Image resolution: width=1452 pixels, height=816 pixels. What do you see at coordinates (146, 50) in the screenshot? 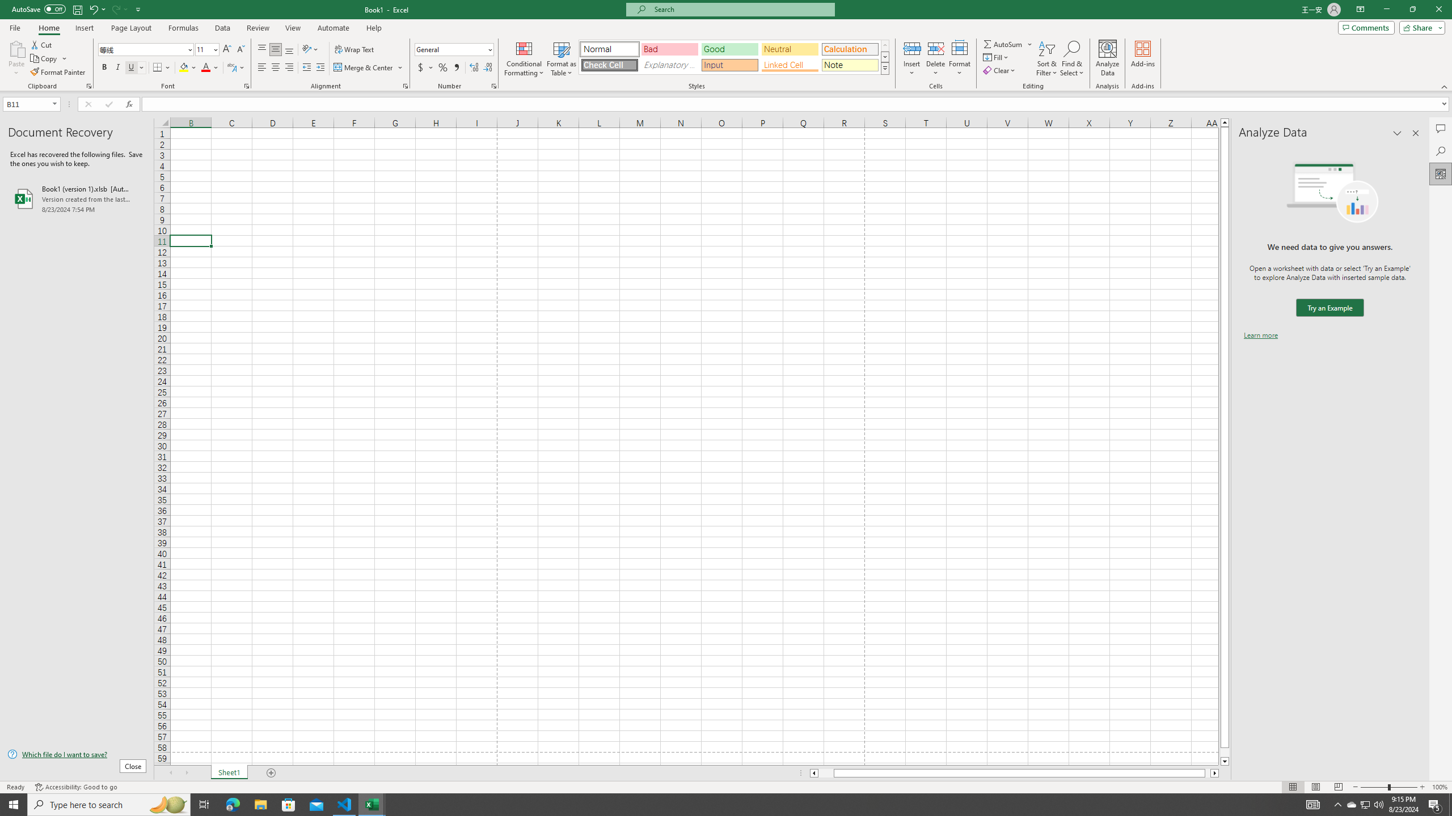
I see `Font` at bounding box center [146, 50].